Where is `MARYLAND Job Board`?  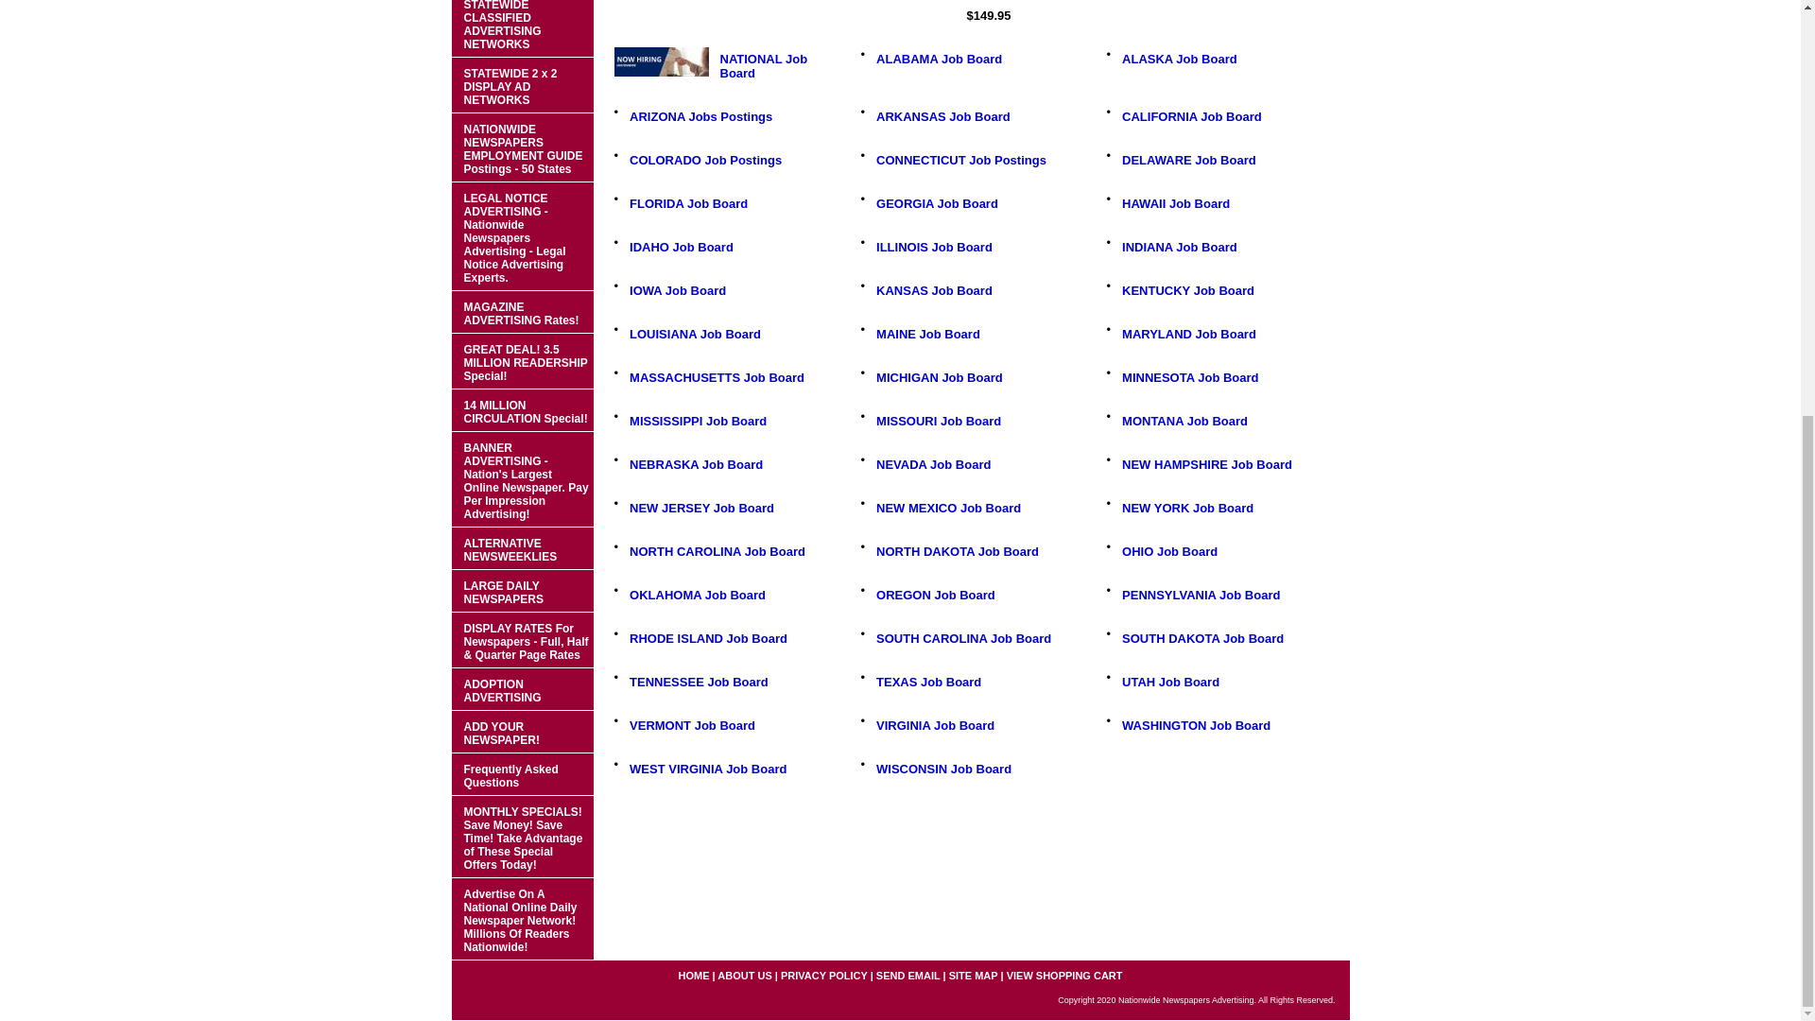
MARYLAND Job Board is located at coordinates (1188, 333).